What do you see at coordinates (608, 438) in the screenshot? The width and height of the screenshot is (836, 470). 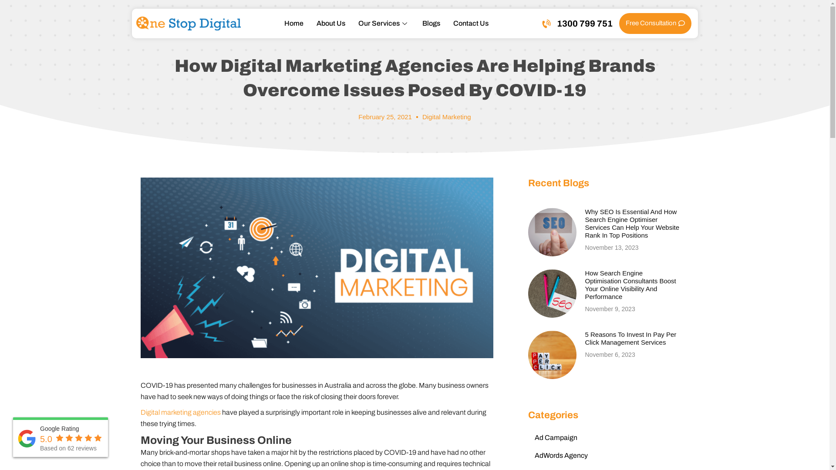 I see `Ad Campaign` at bounding box center [608, 438].